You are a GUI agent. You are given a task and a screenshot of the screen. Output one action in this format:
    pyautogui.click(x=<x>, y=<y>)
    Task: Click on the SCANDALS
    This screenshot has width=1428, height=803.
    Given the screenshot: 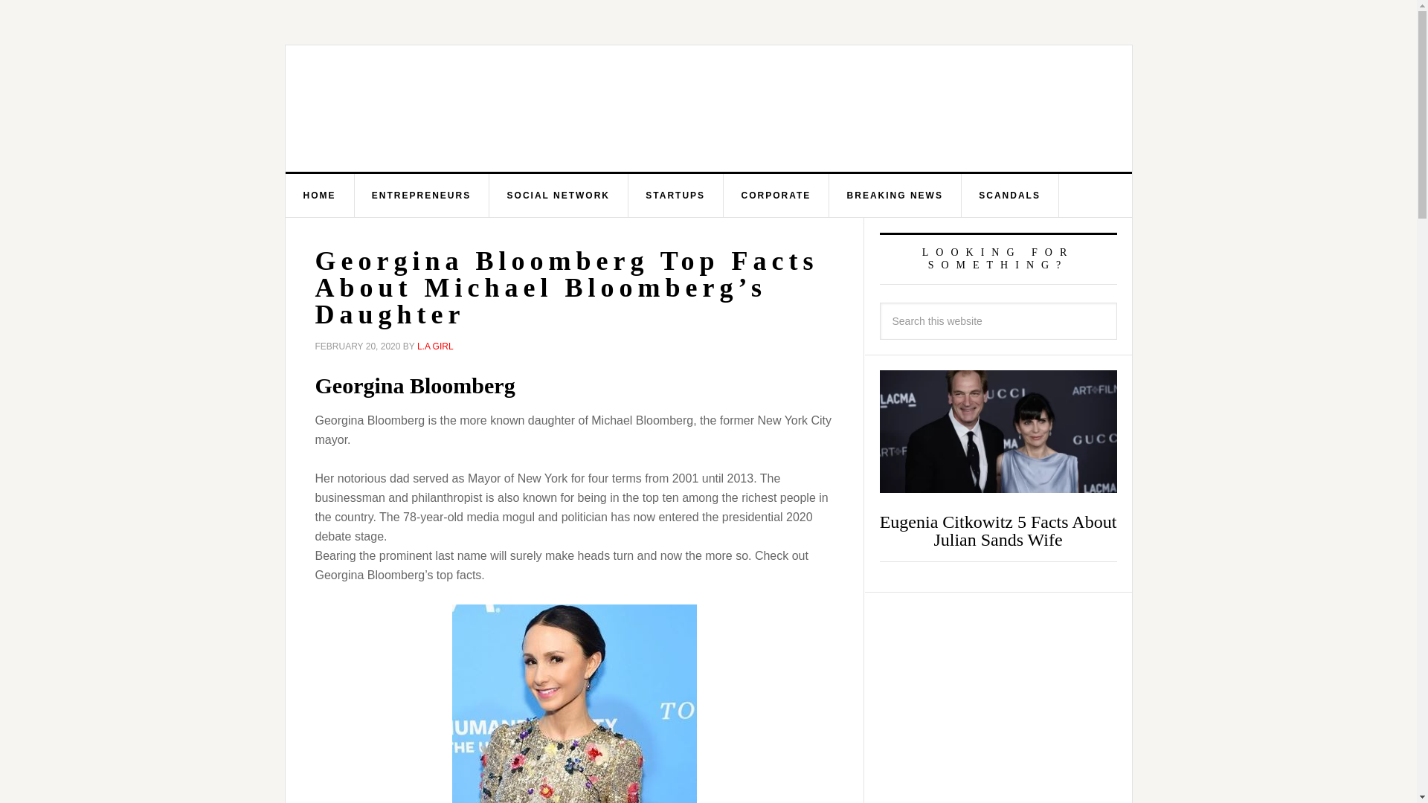 What is the action you would take?
    pyautogui.click(x=1010, y=195)
    